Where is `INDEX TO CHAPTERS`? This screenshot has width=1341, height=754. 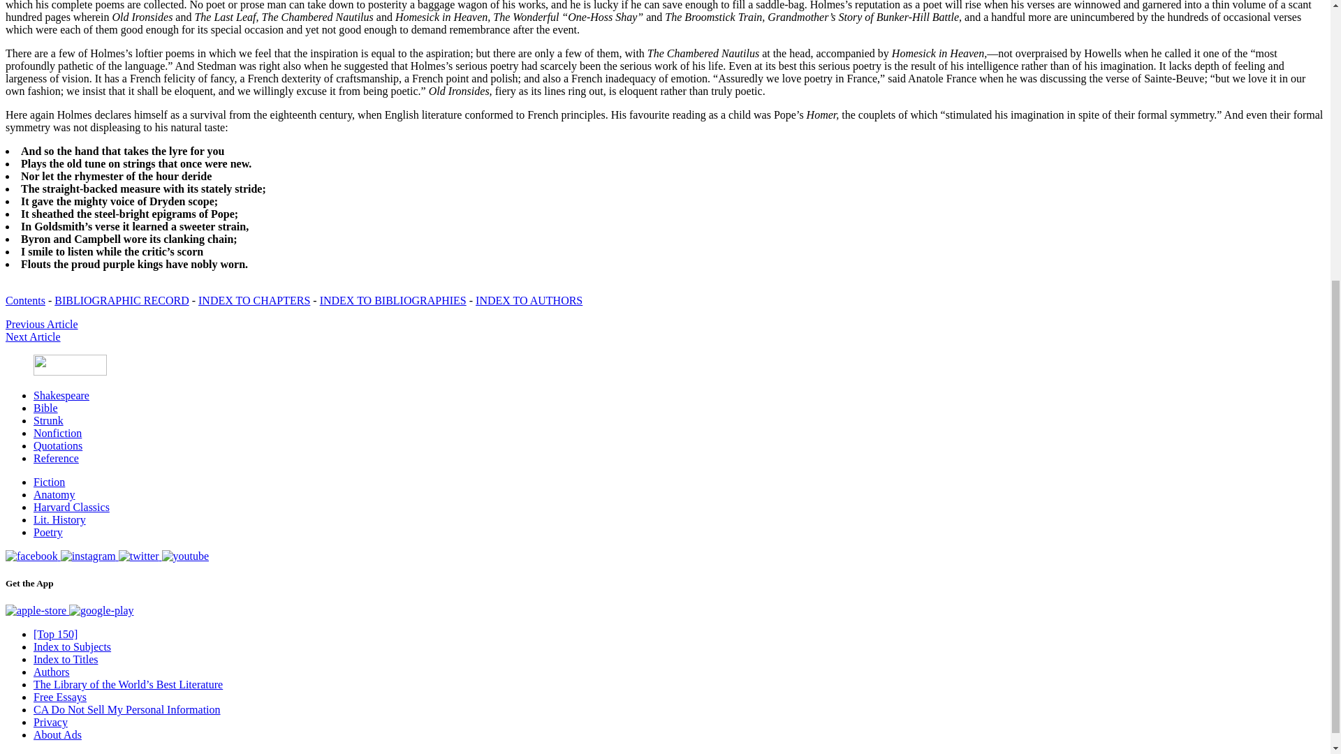
INDEX TO CHAPTERS is located at coordinates (254, 300).